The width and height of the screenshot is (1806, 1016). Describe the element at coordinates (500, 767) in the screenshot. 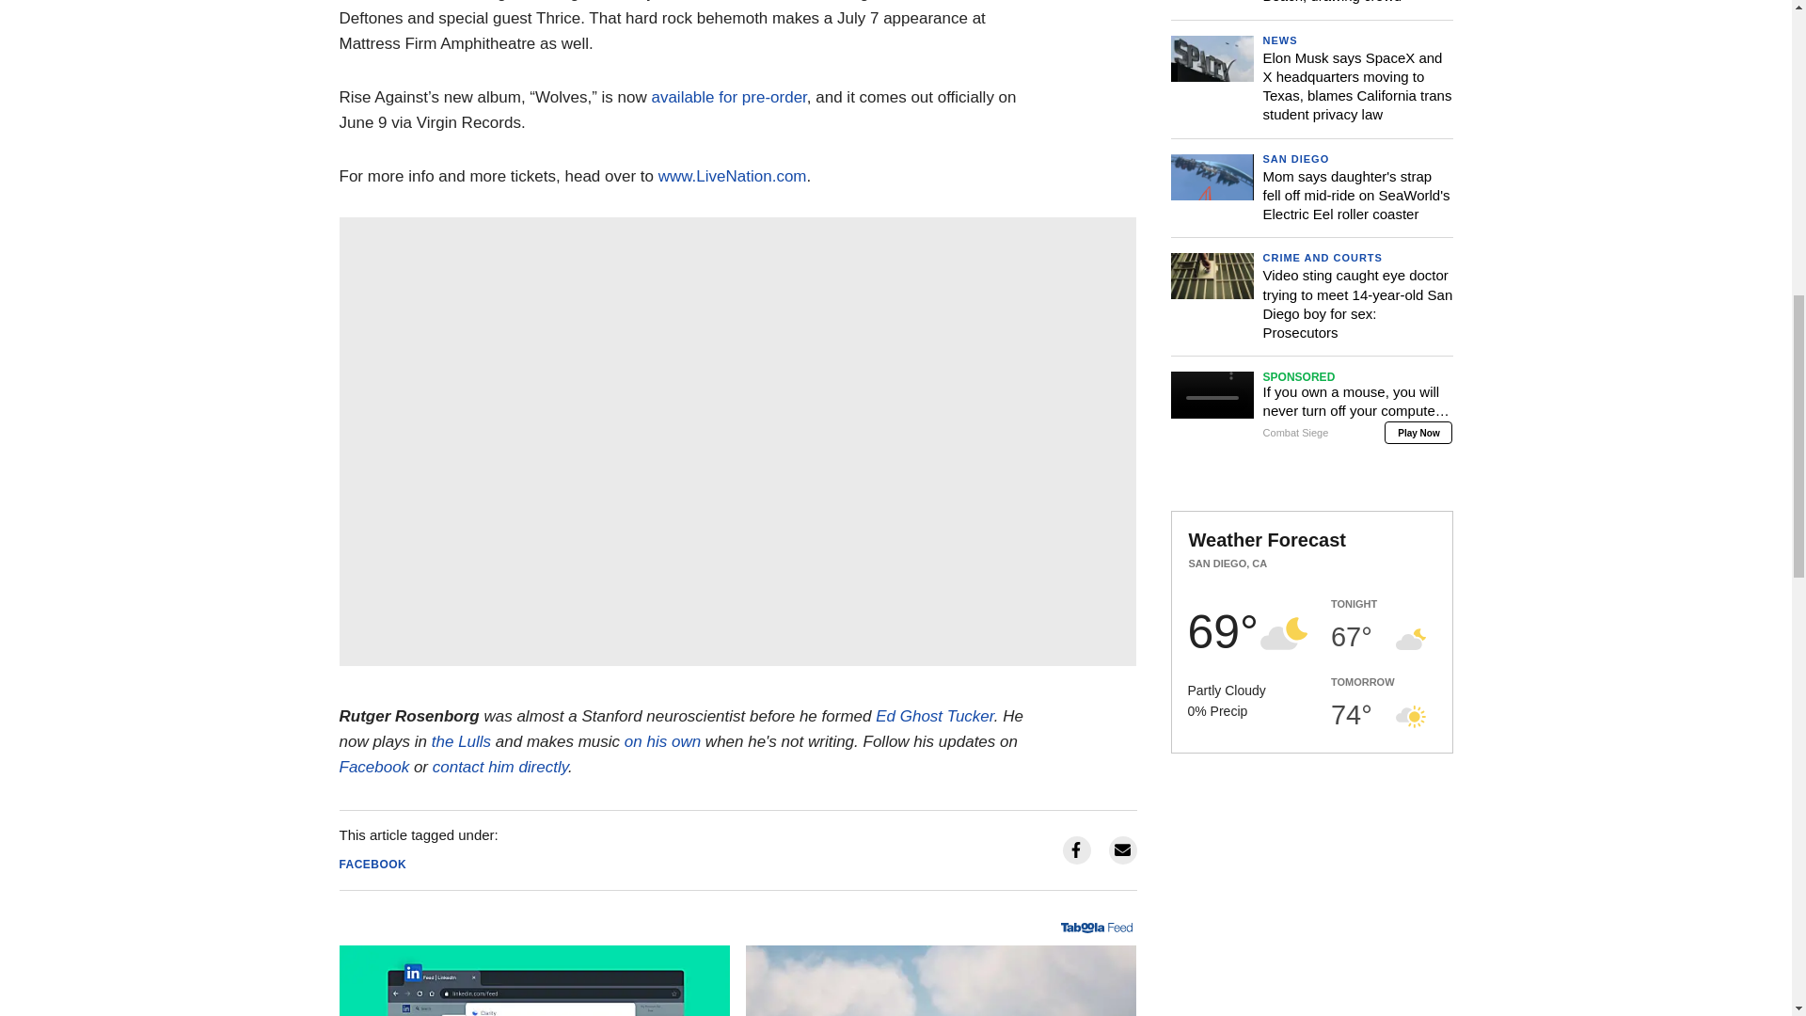

I see `contact him directly` at that location.